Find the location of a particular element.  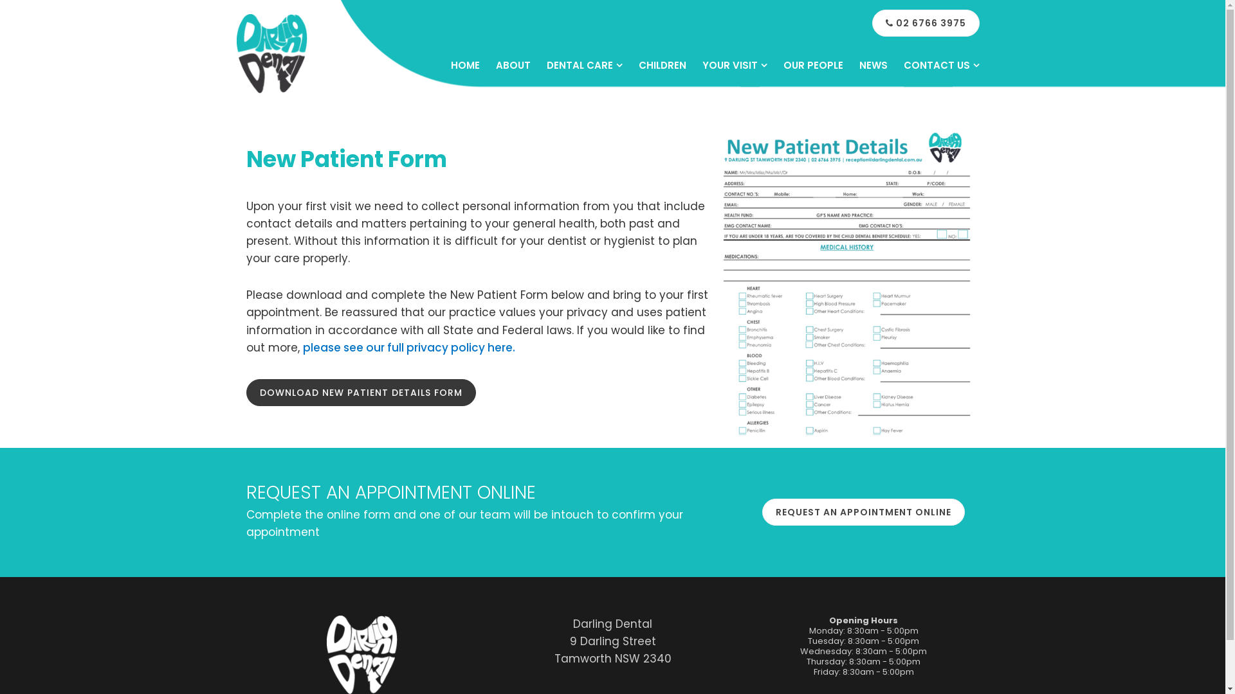

CONTACT US is located at coordinates (941, 66).